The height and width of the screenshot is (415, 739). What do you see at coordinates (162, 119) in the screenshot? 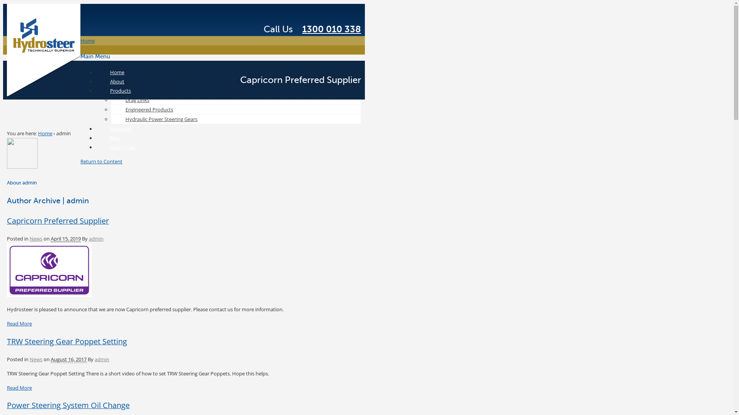
I see `Hydraulic Power Steering Gears` at bounding box center [162, 119].